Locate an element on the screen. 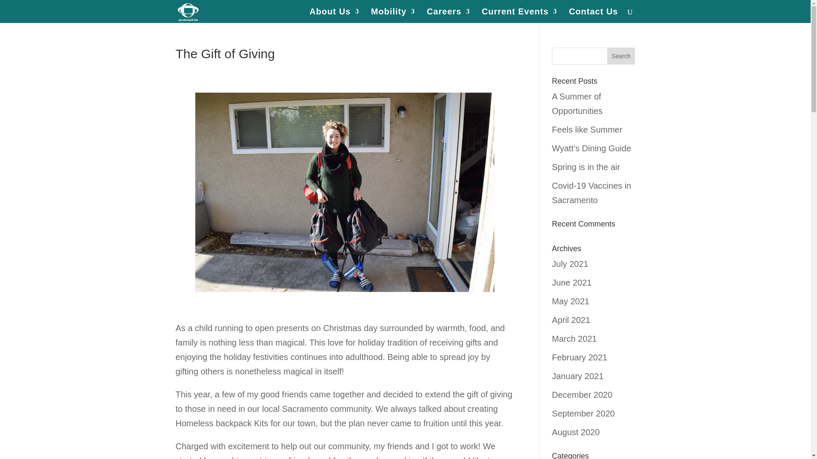 This screenshot has height=459, width=817. Contact Us is located at coordinates (593, 16).